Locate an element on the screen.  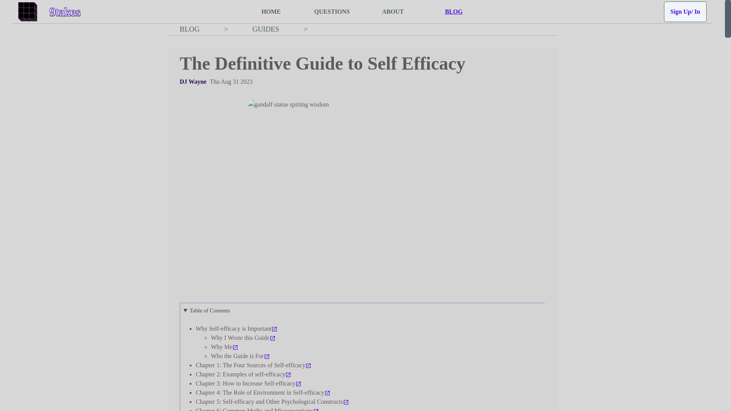
BLOG is located at coordinates (190, 29).